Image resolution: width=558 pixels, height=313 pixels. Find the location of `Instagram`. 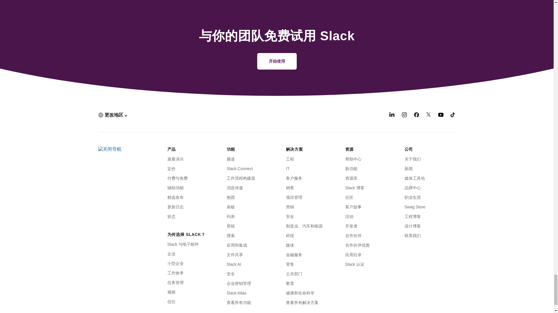

Instagram is located at coordinates (404, 116).